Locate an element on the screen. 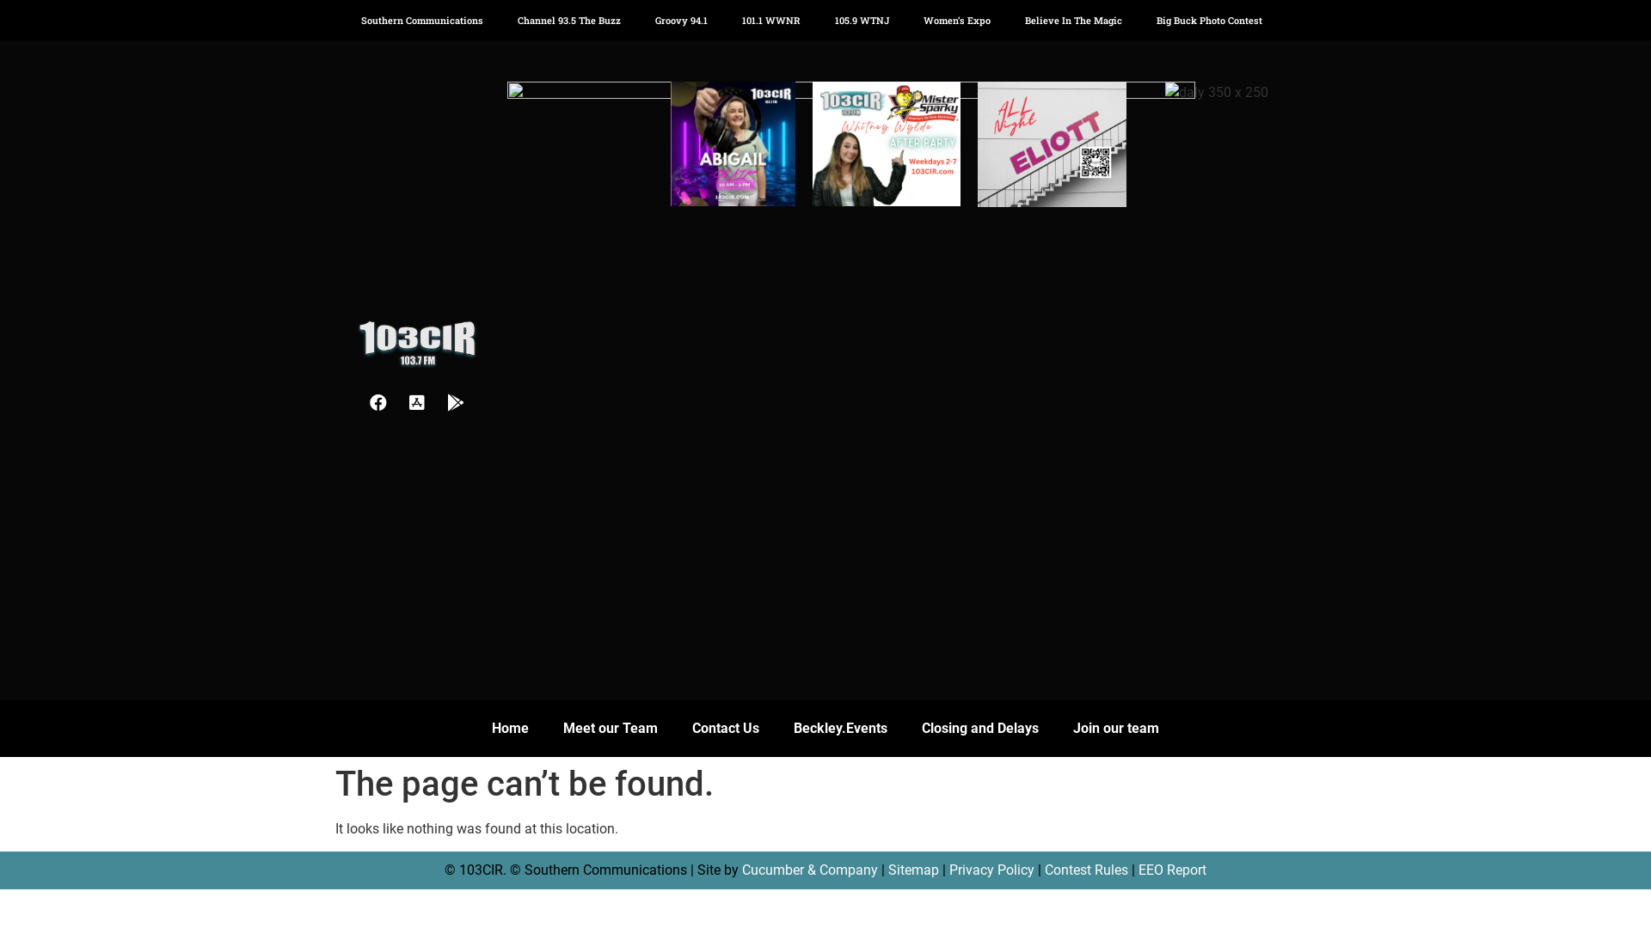 This screenshot has height=928, width=1651. Home is located at coordinates (511, 729).